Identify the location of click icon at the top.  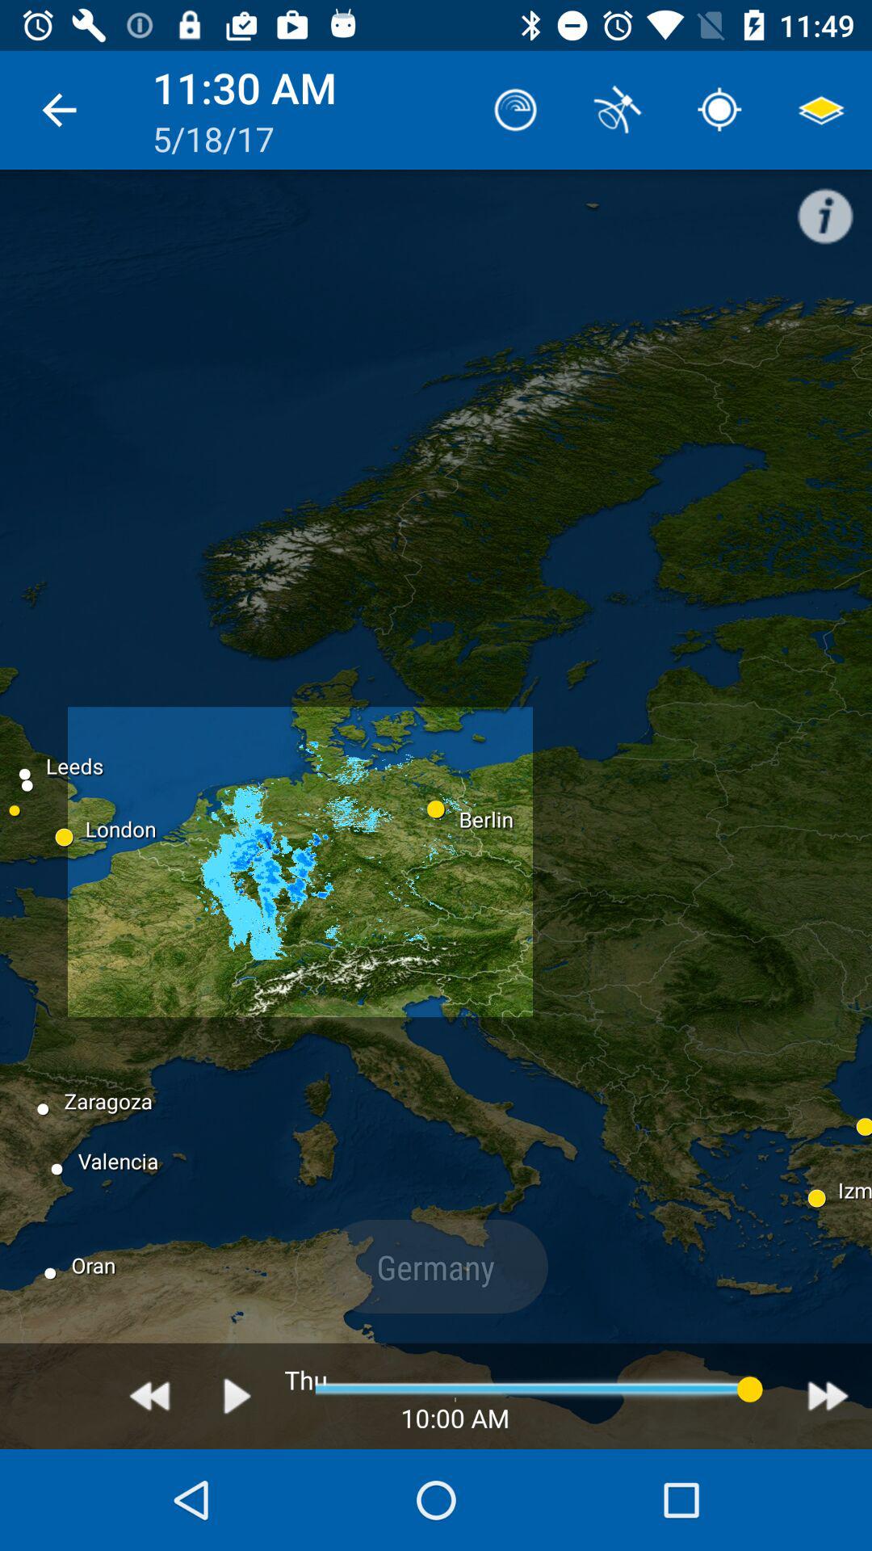
(515, 110).